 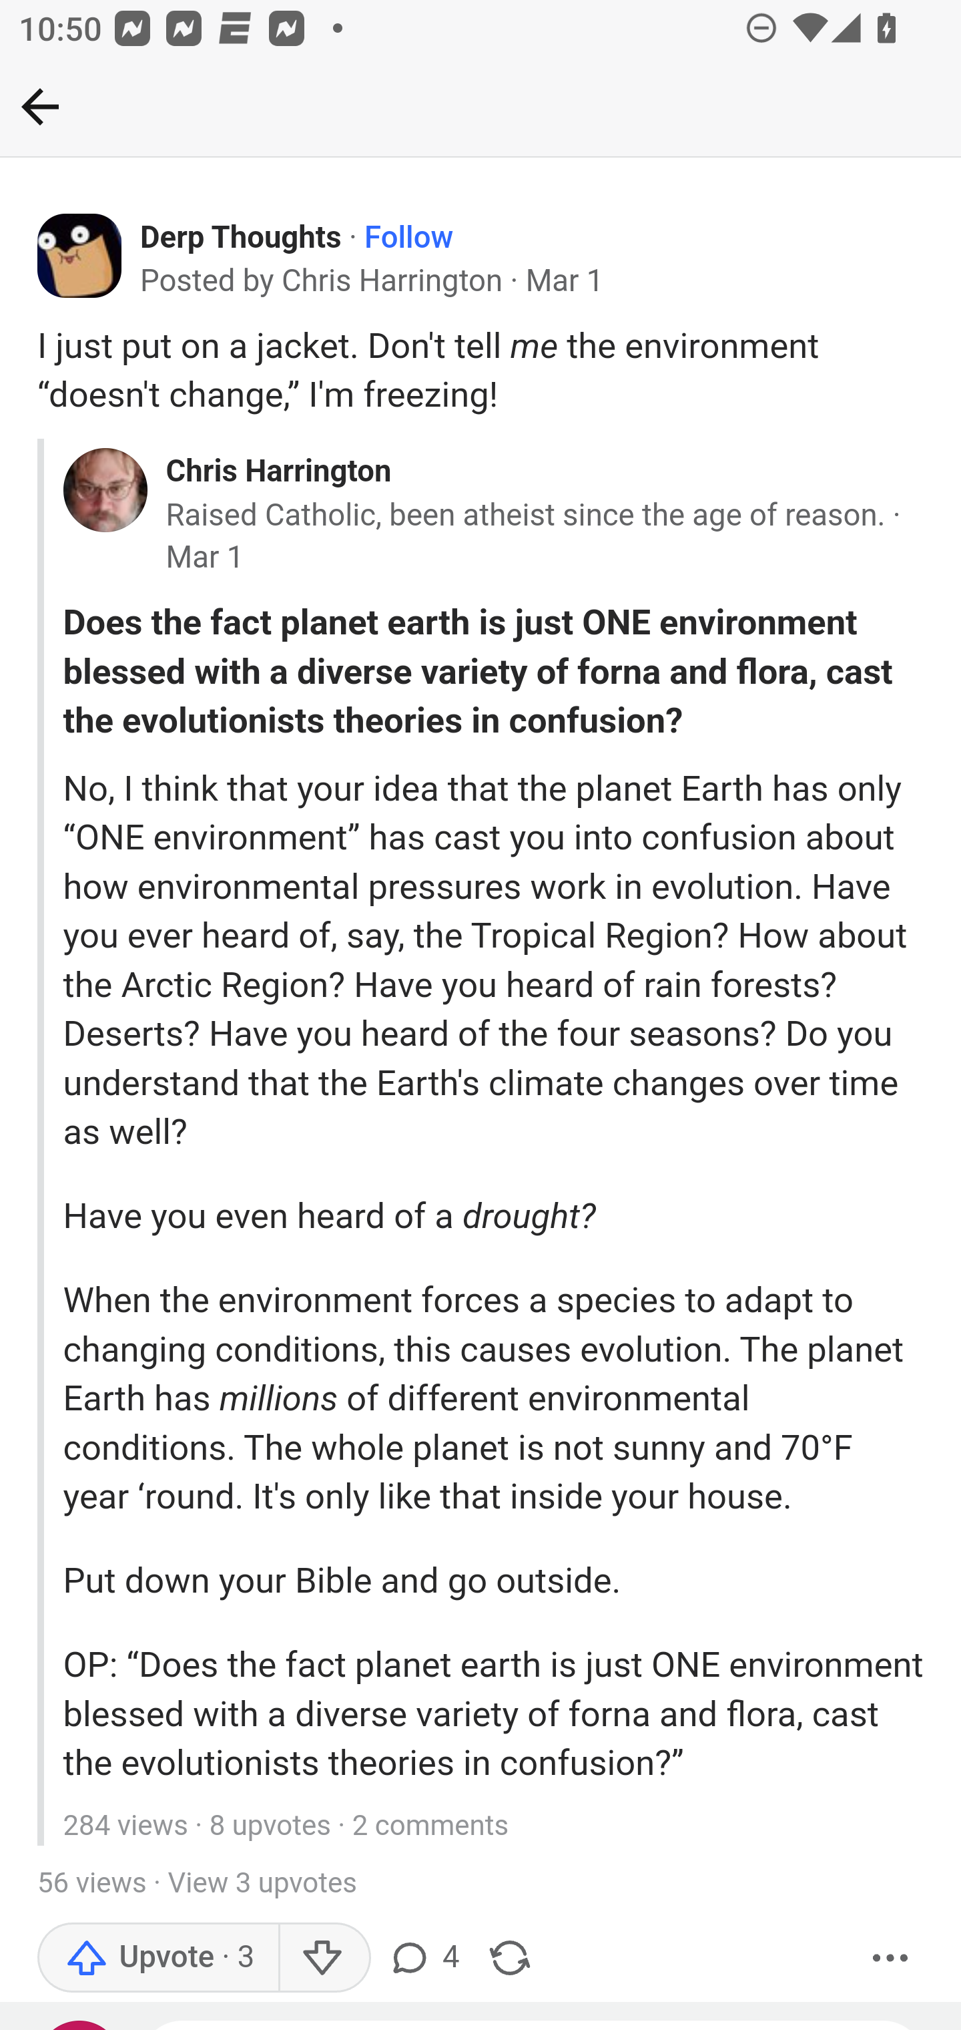 What do you see at coordinates (159, 1959) in the screenshot?
I see `Upvote` at bounding box center [159, 1959].